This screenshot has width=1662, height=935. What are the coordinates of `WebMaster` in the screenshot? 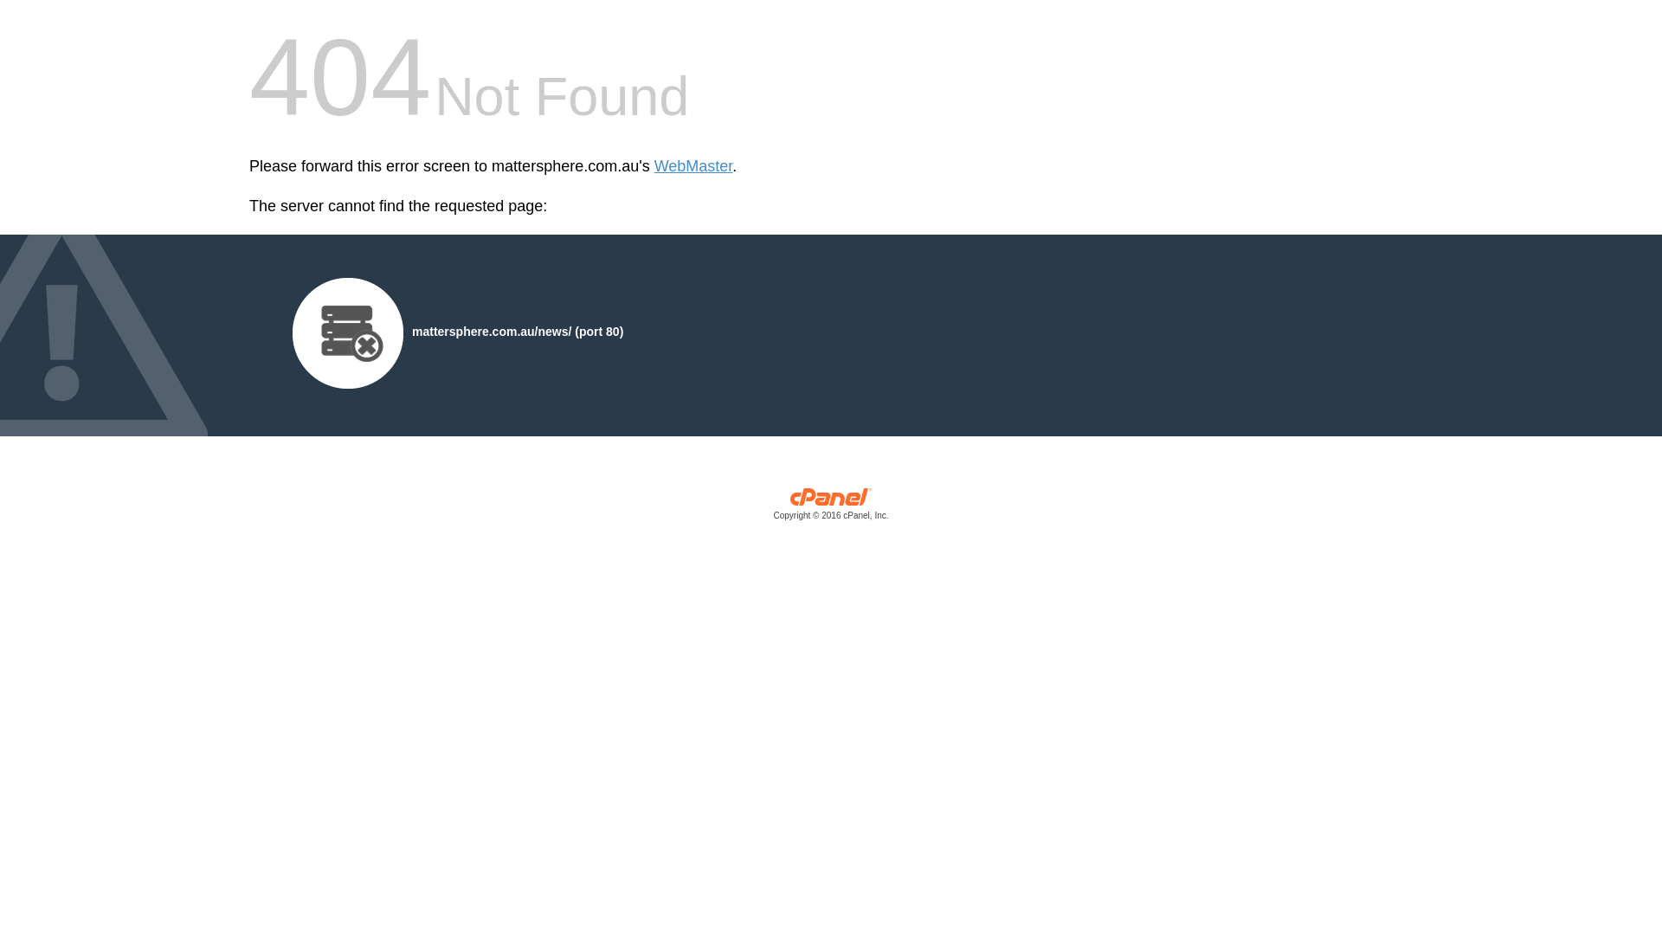 It's located at (694, 166).